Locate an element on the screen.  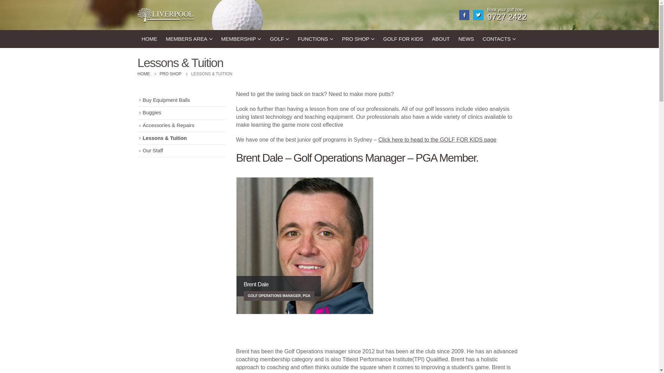
GOLF FOR KIDS is located at coordinates (403, 39).